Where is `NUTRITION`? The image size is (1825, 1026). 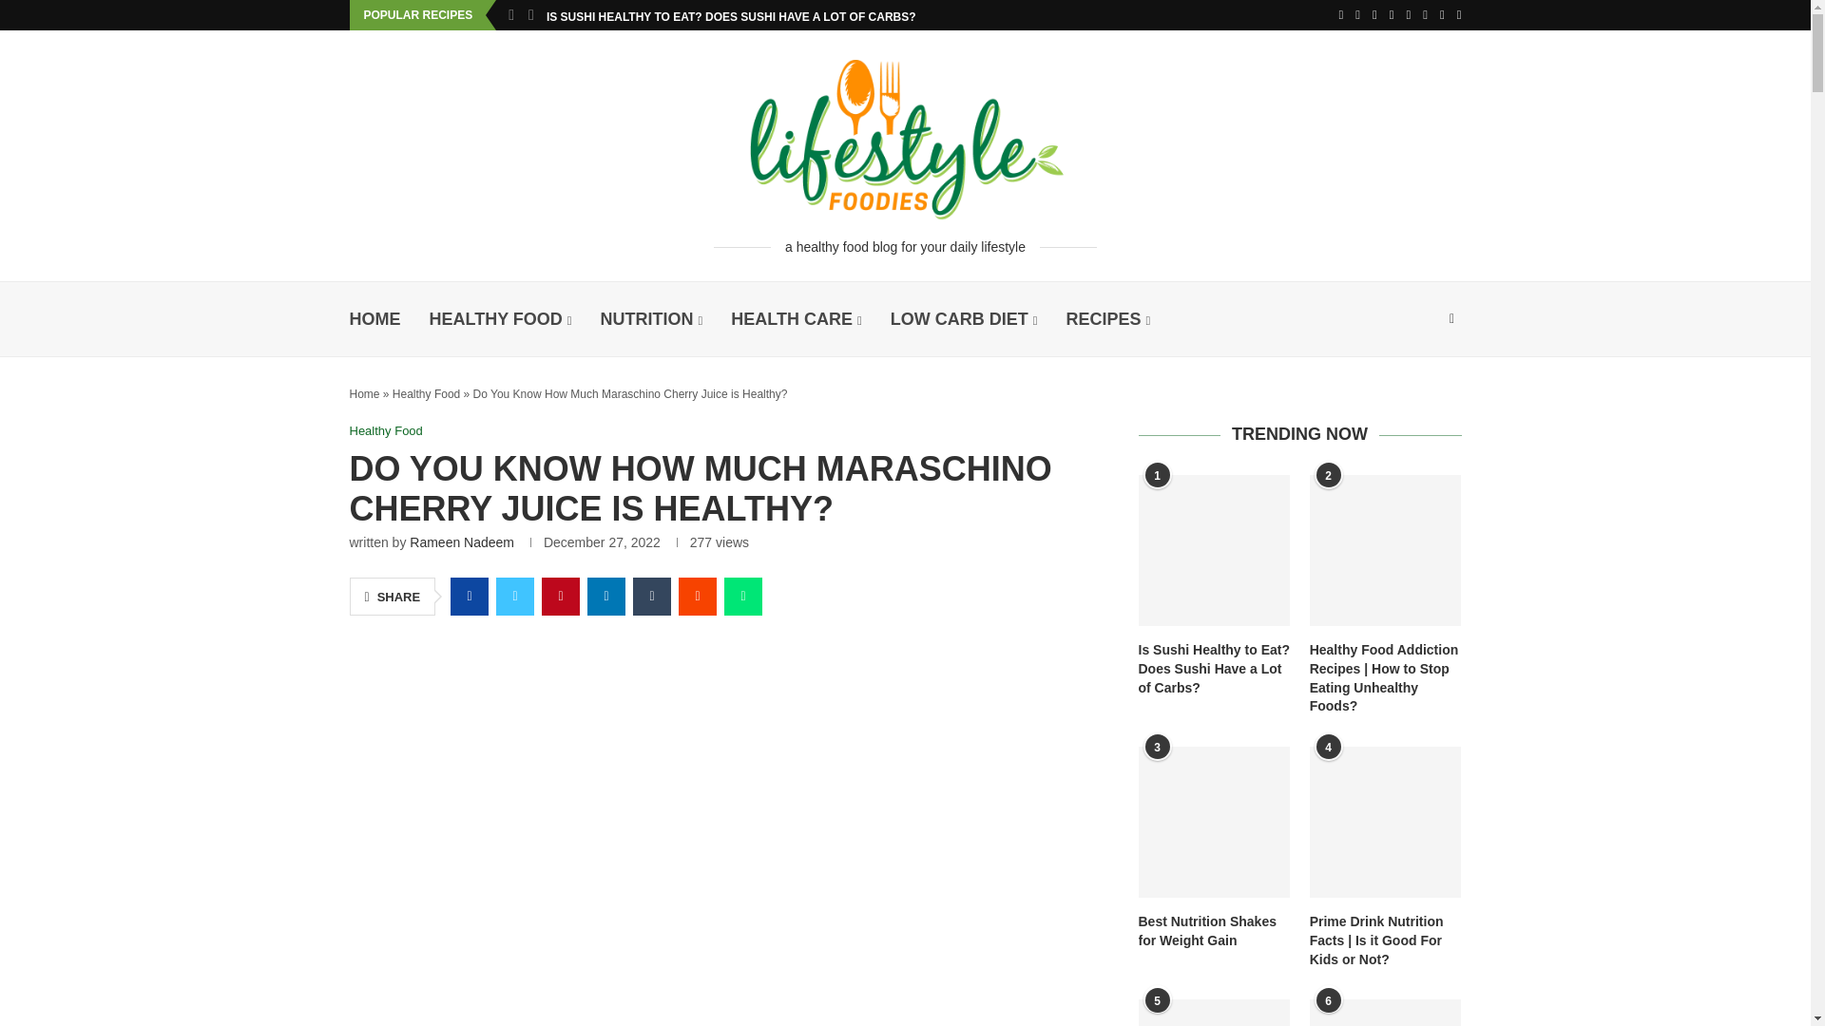 NUTRITION is located at coordinates (651, 319).